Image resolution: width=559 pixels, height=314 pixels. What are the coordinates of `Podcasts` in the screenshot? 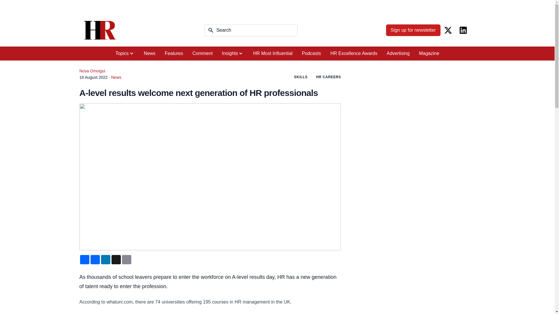 It's located at (312, 53).